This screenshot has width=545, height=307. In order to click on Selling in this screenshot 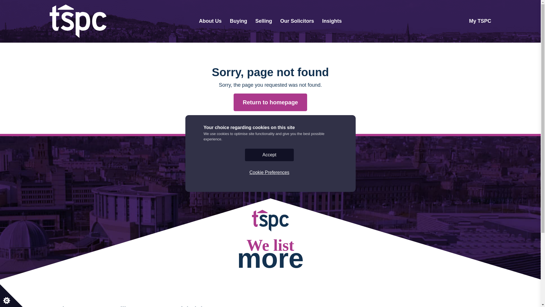, I will do `click(263, 21)`.